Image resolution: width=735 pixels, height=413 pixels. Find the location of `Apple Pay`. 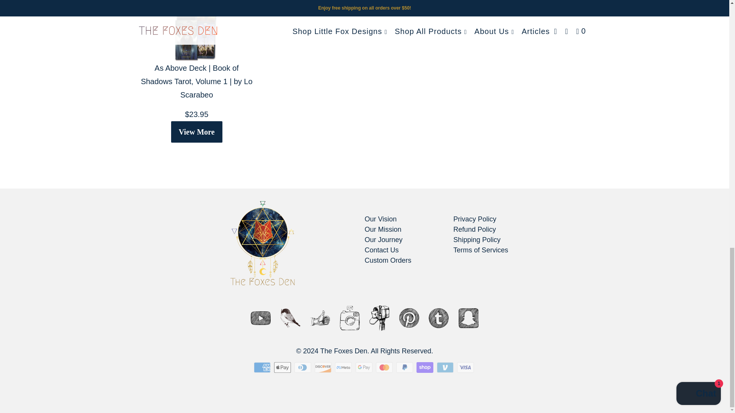

Apple Pay is located at coordinates (283, 367).